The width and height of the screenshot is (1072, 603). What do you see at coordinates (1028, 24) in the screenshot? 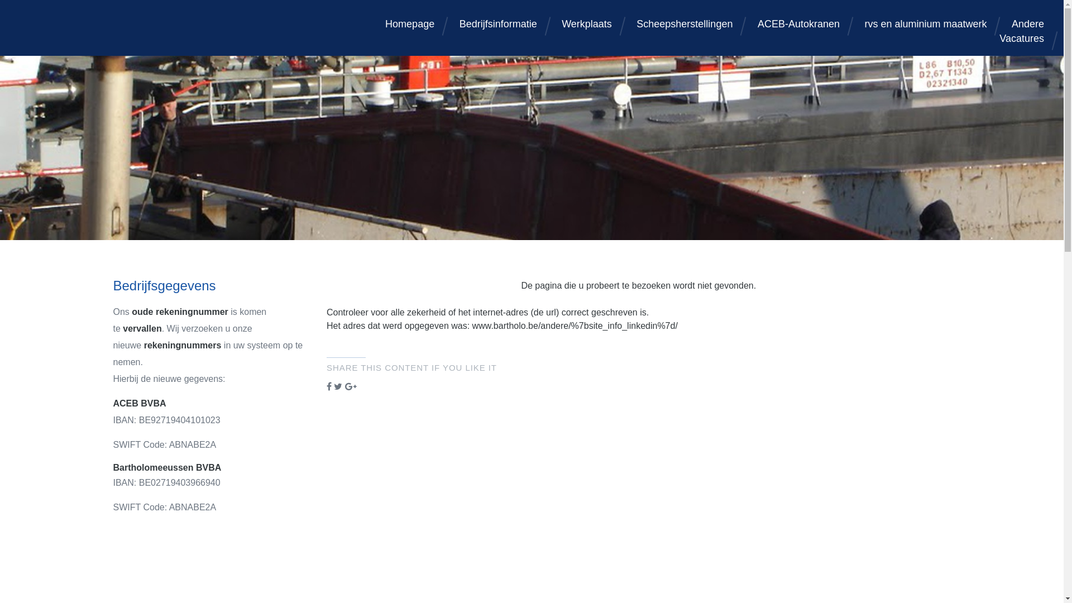
I see `Andere` at bounding box center [1028, 24].